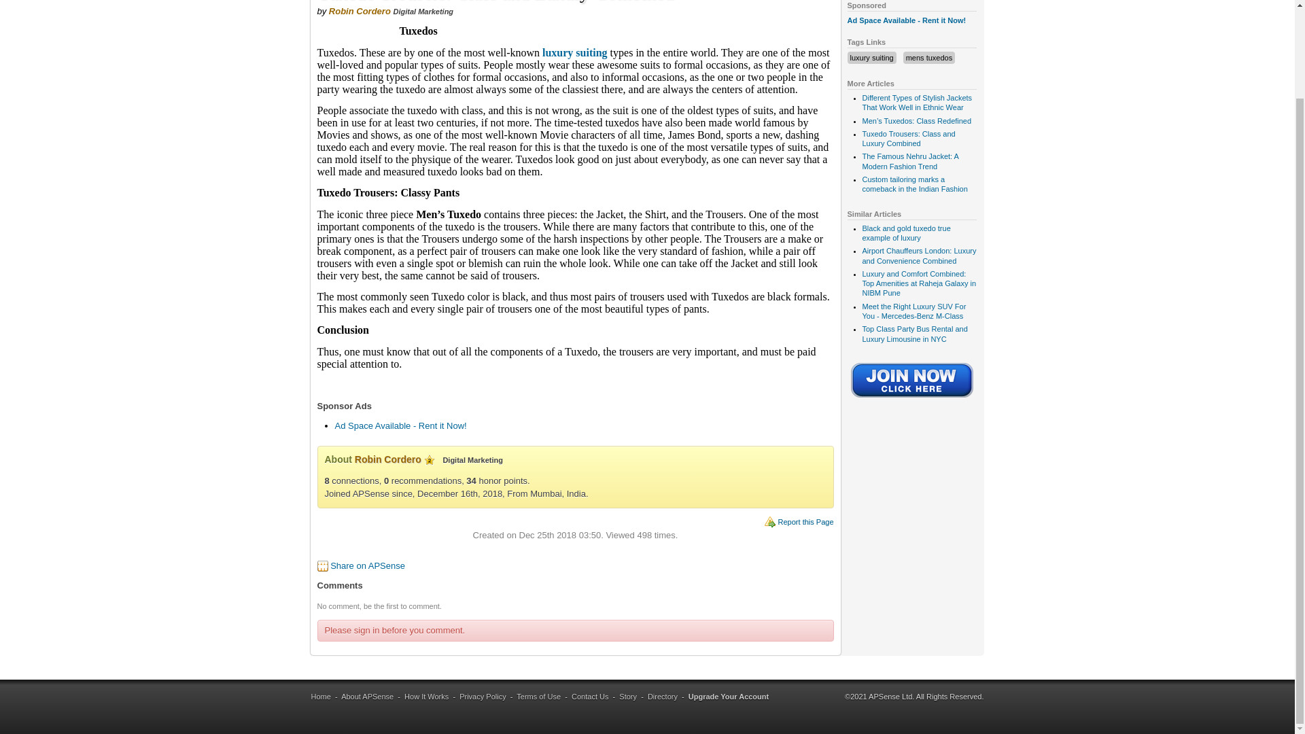 This screenshot has height=734, width=1305. What do you see at coordinates (367, 565) in the screenshot?
I see `Share on APSense` at bounding box center [367, 565].